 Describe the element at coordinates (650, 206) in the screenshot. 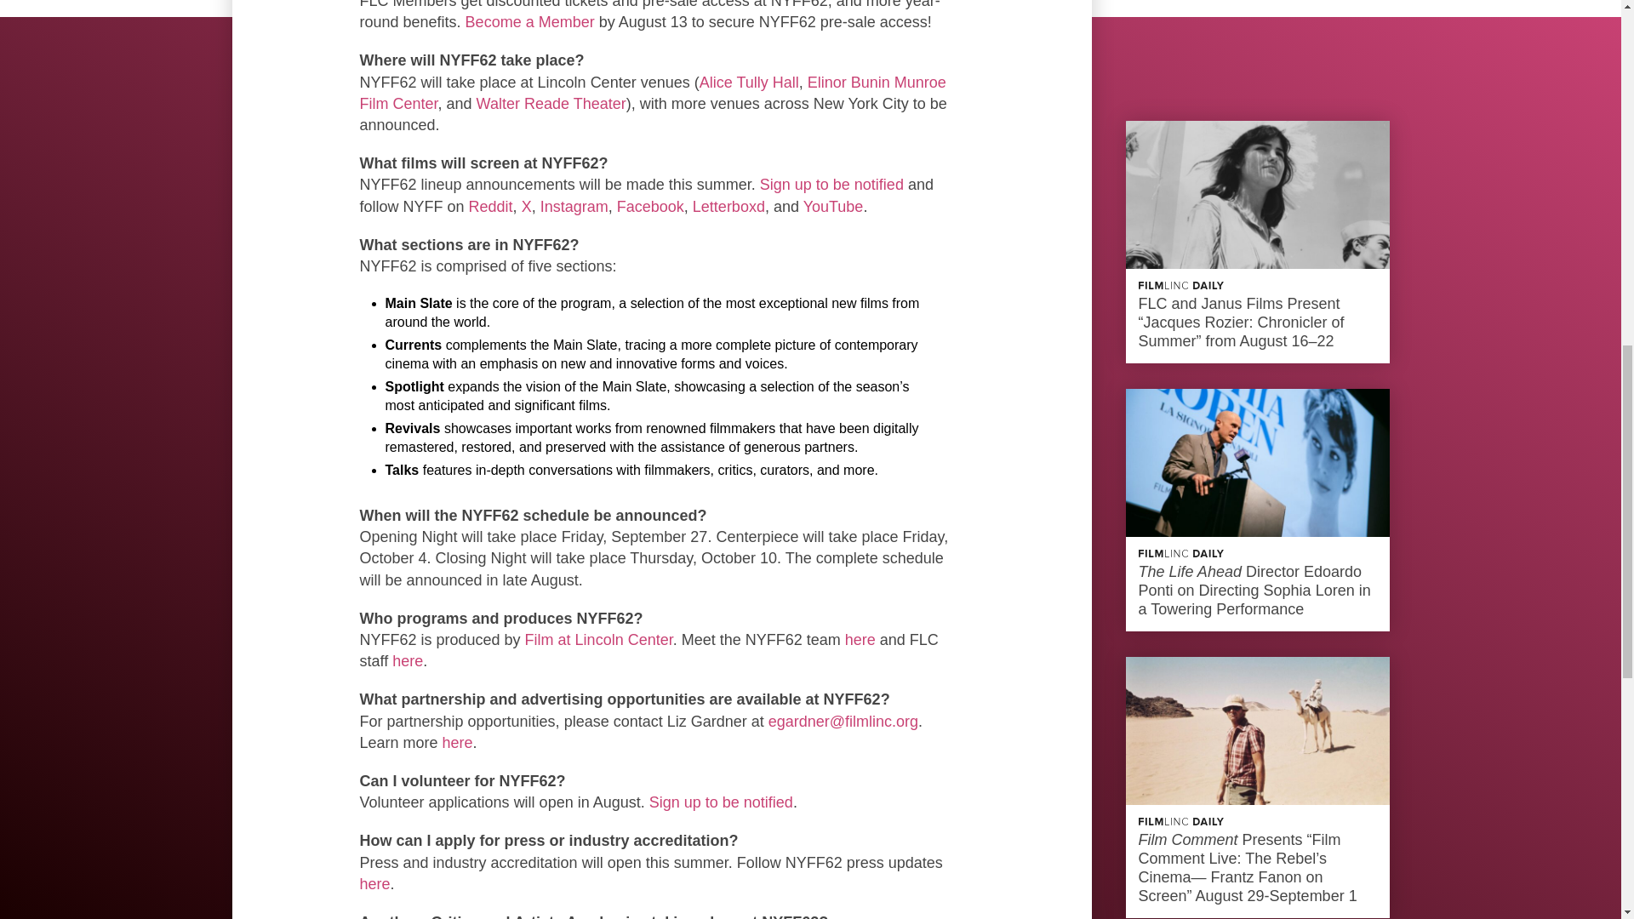

I see `Facebook` at that location.